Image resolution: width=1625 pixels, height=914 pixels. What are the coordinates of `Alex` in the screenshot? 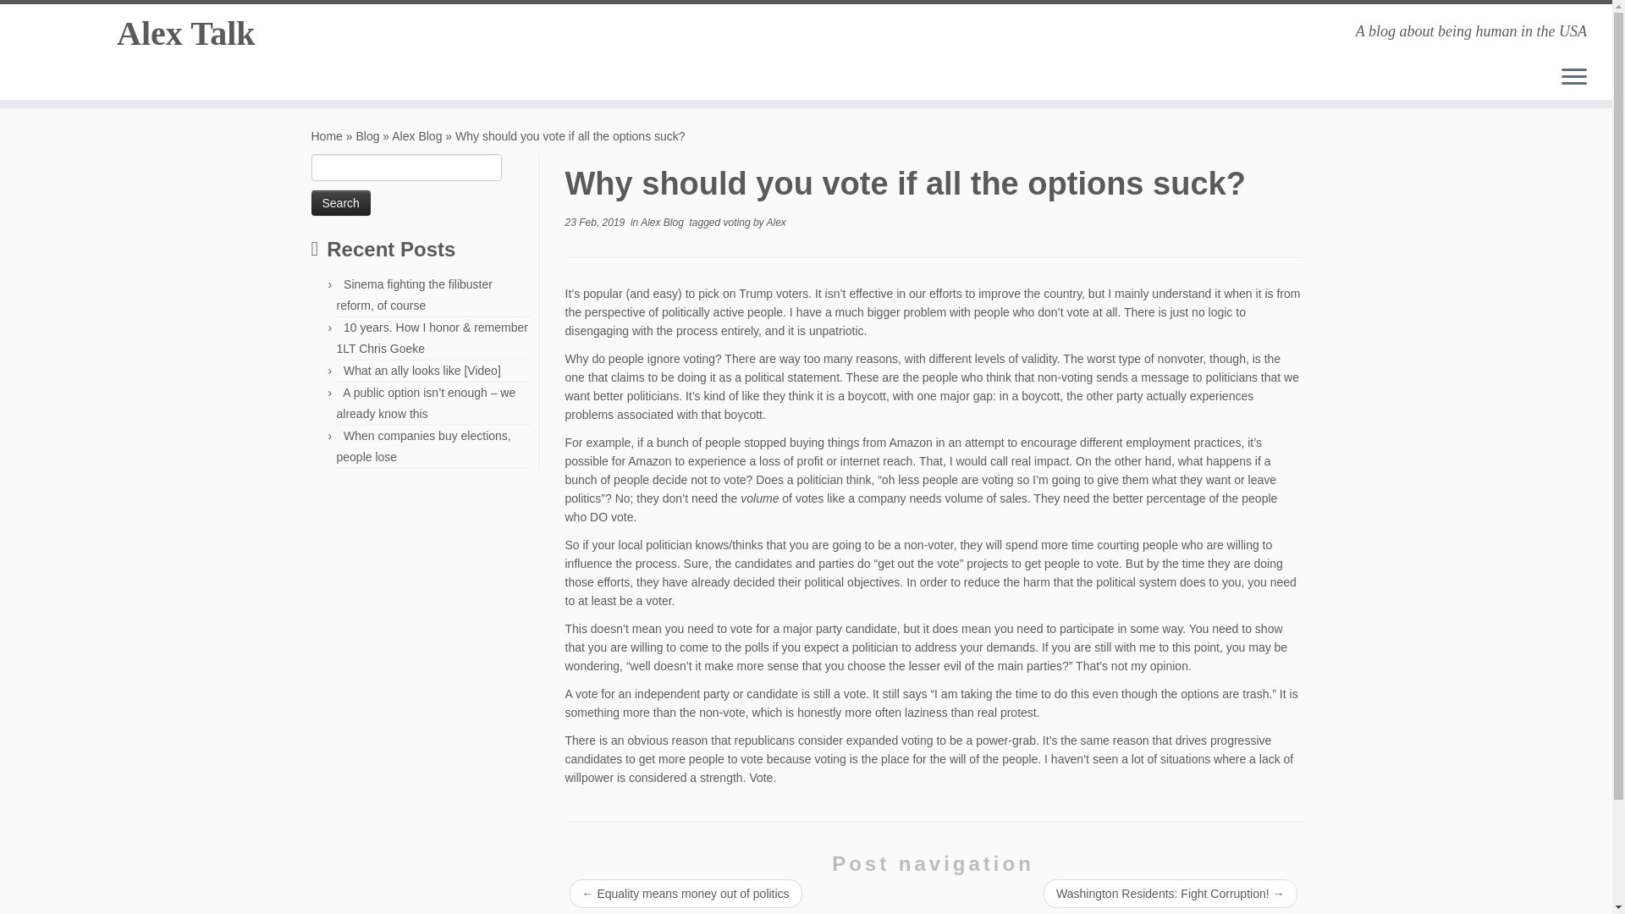 It's located at (775, 222).